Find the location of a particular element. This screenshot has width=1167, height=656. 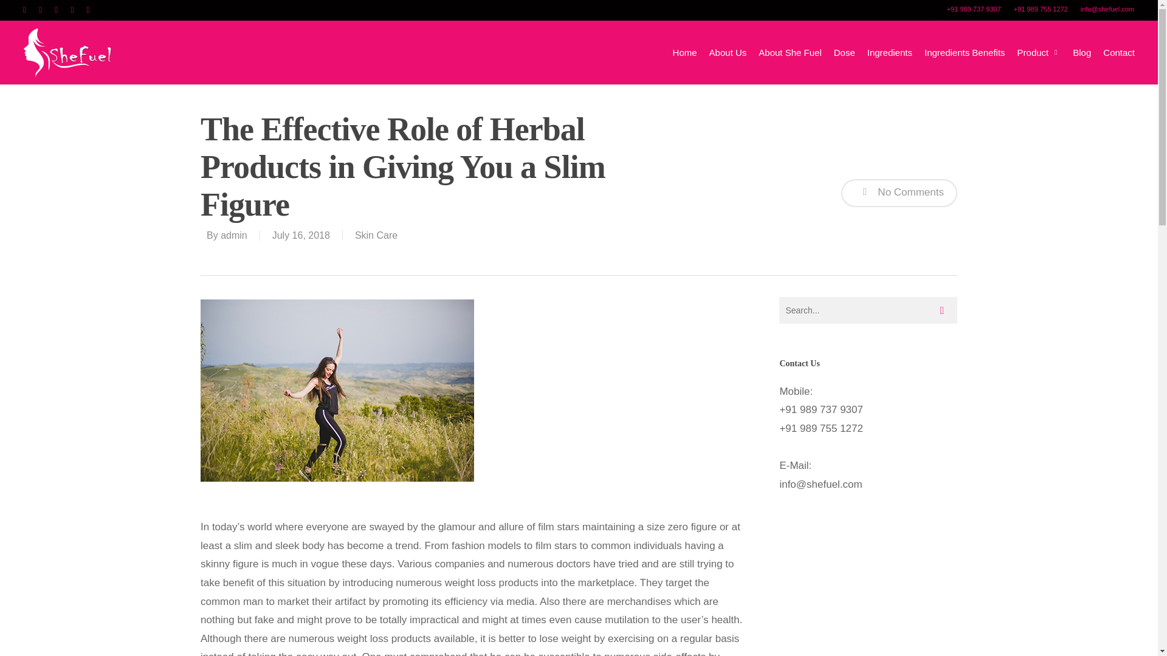

Dose is located at coordinates (845, 52).